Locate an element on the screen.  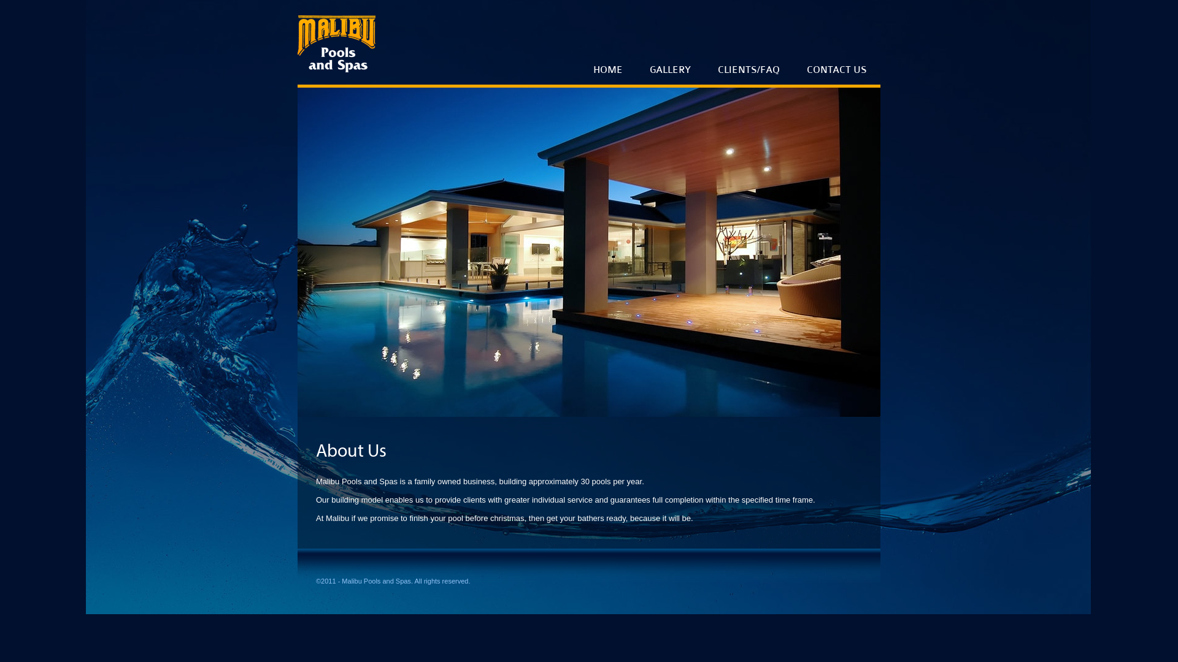
GALLERY is located at coordinates (670, 42).